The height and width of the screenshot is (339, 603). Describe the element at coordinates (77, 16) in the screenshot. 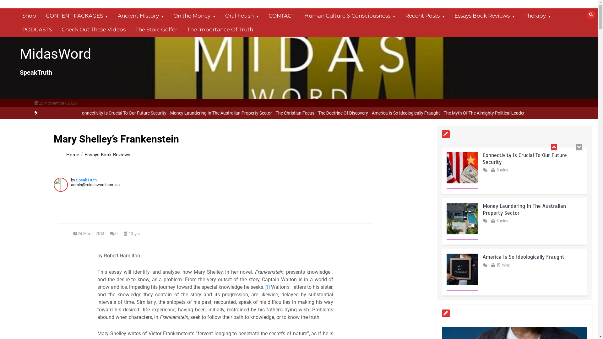

I see `CONTENT PACKAGES` at that location.